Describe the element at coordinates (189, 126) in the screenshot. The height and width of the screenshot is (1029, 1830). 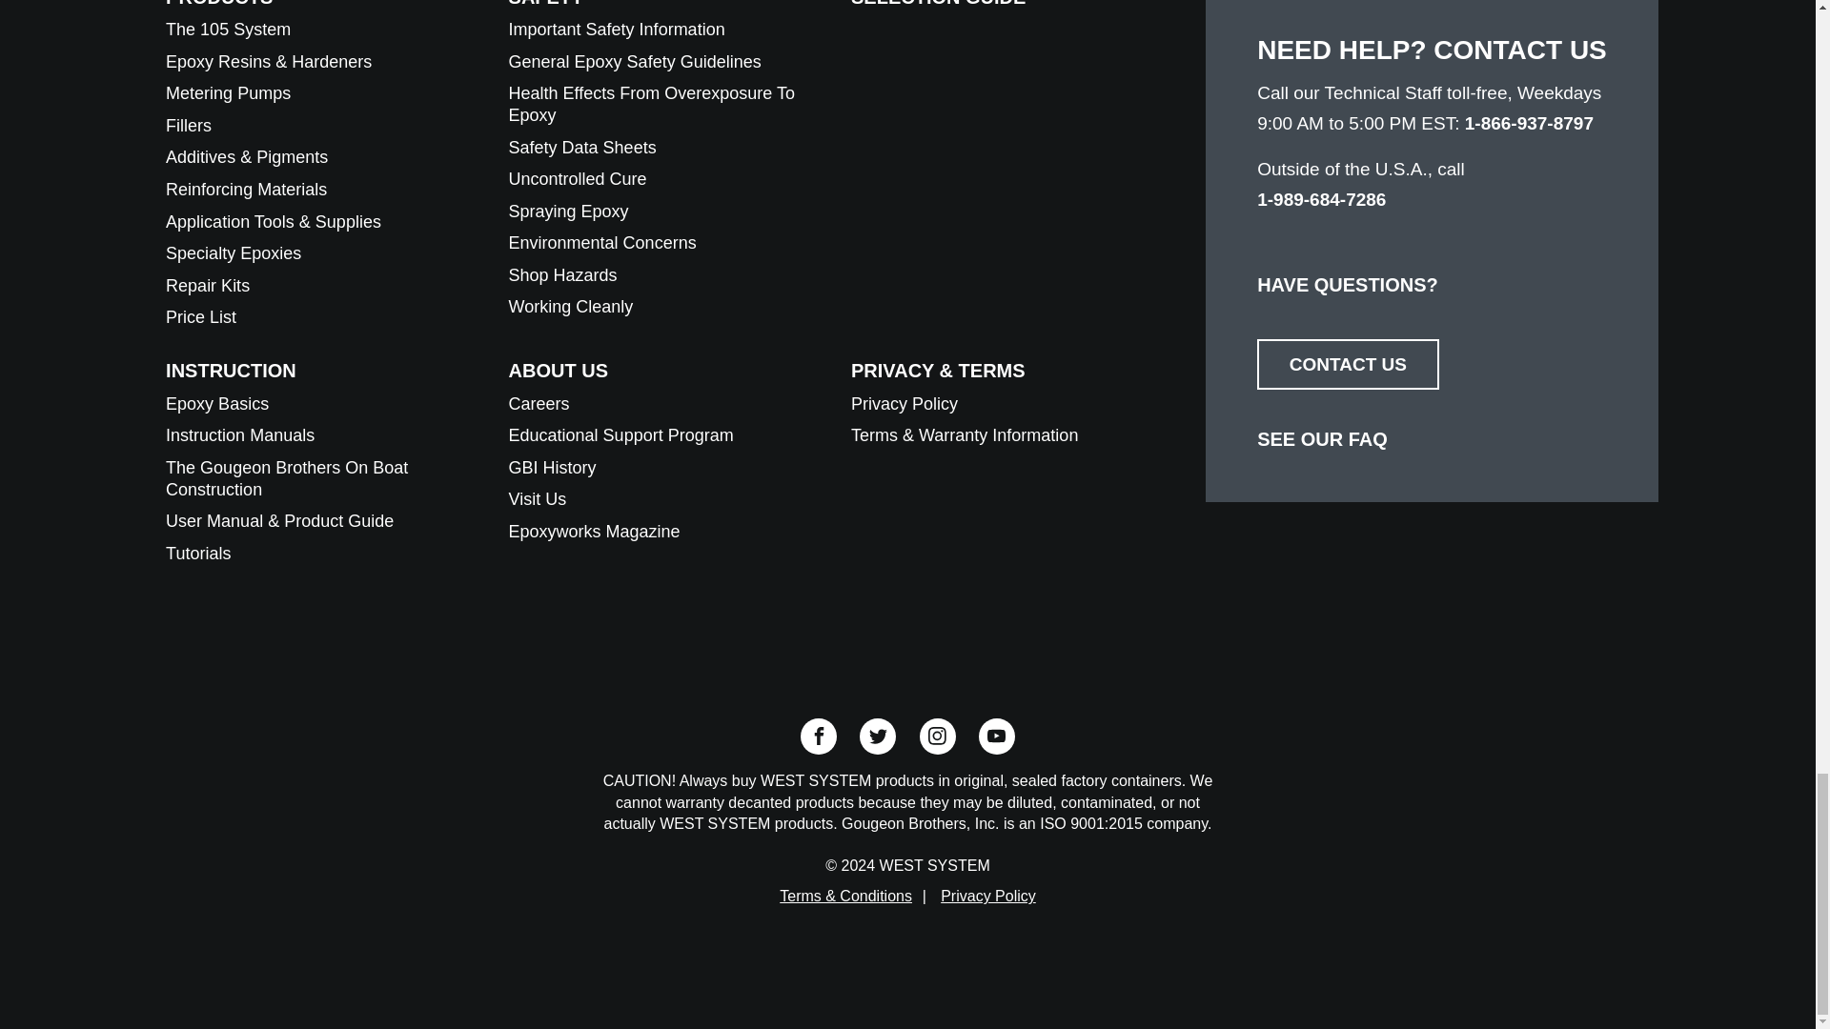
I see `Fillers` at that location.